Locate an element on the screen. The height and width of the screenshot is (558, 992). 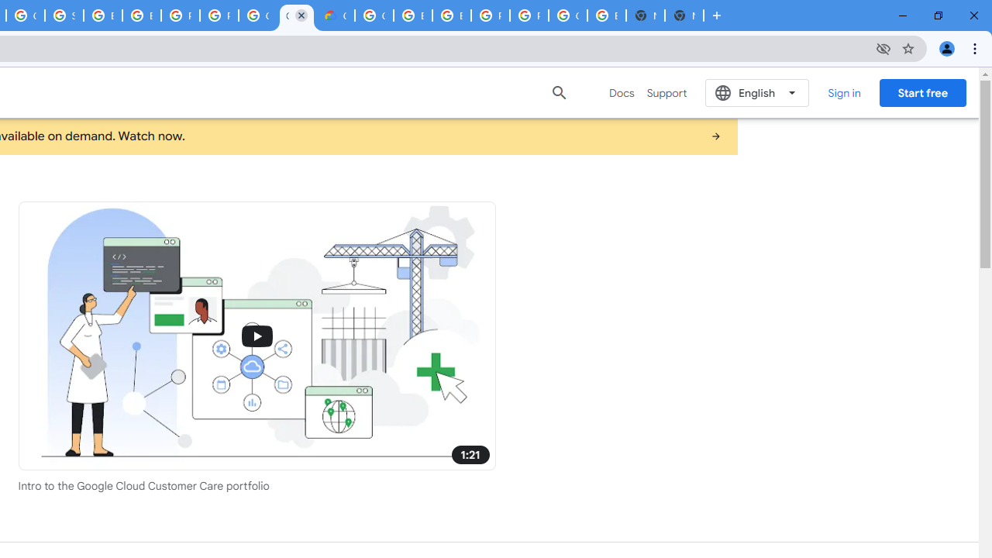
Docs is located at coordinates (622, 93).